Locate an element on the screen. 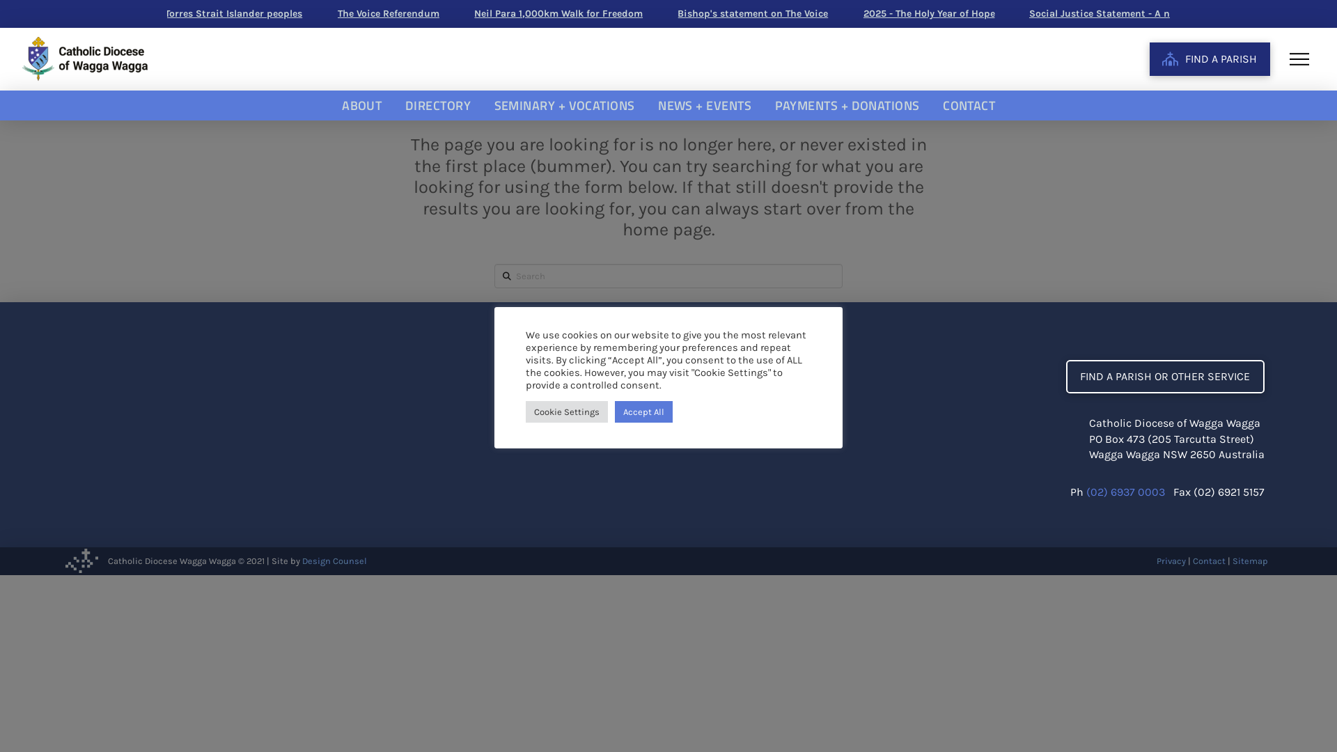 Image resolution: width=1337 pixels, height=752 pixels. SEMINARY + VOCATIONS is located at coordinates (565, 106).